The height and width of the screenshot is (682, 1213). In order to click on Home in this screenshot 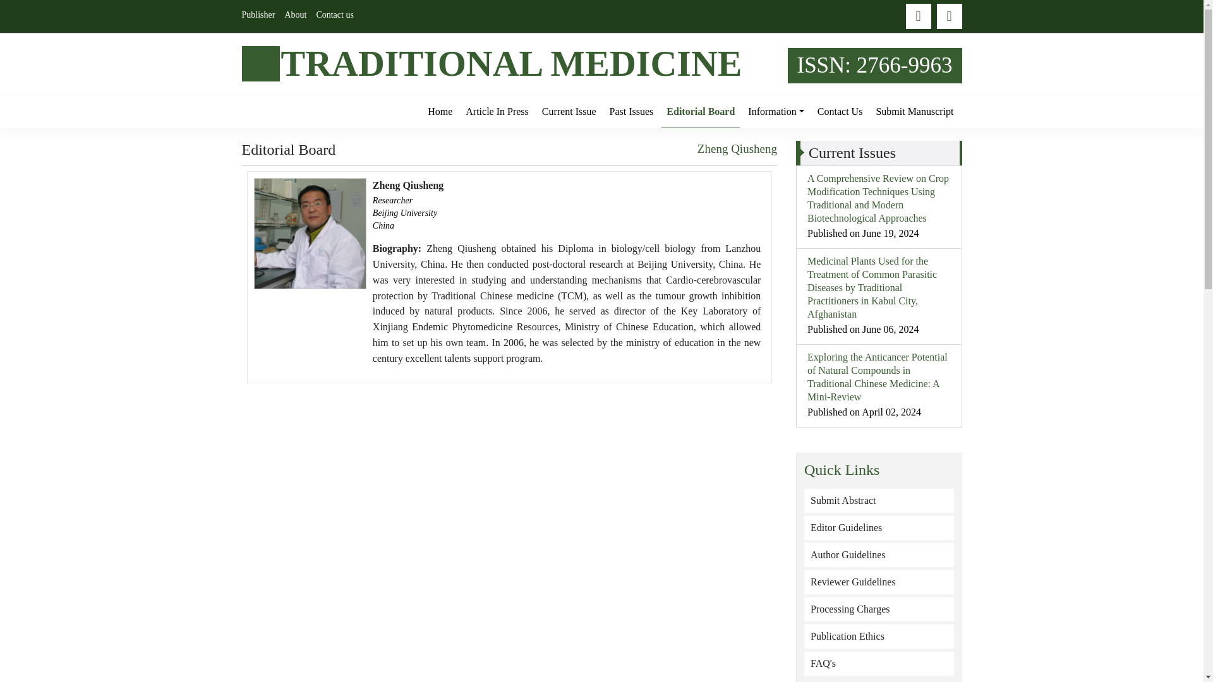, I will do `click(440, 111)`.